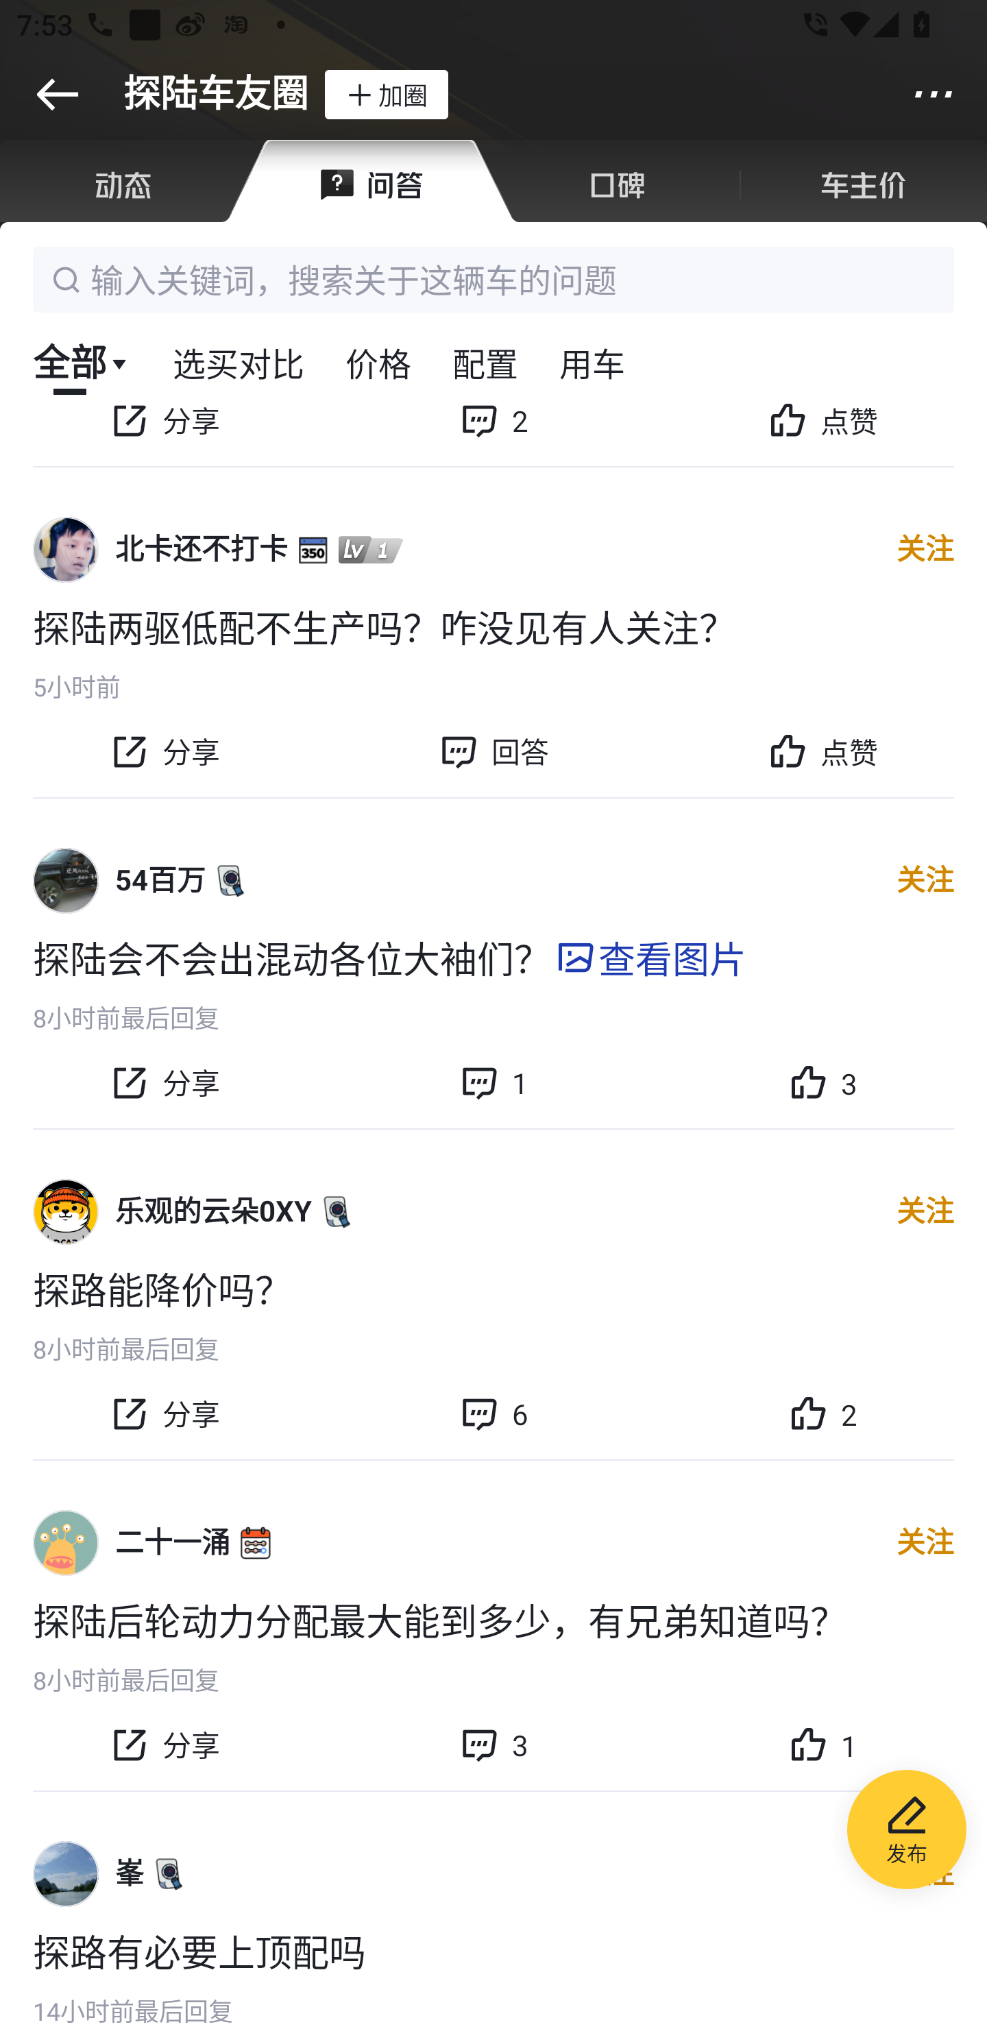 The image size is (987, 2029). I want to click on 1, so click(822, 1745).